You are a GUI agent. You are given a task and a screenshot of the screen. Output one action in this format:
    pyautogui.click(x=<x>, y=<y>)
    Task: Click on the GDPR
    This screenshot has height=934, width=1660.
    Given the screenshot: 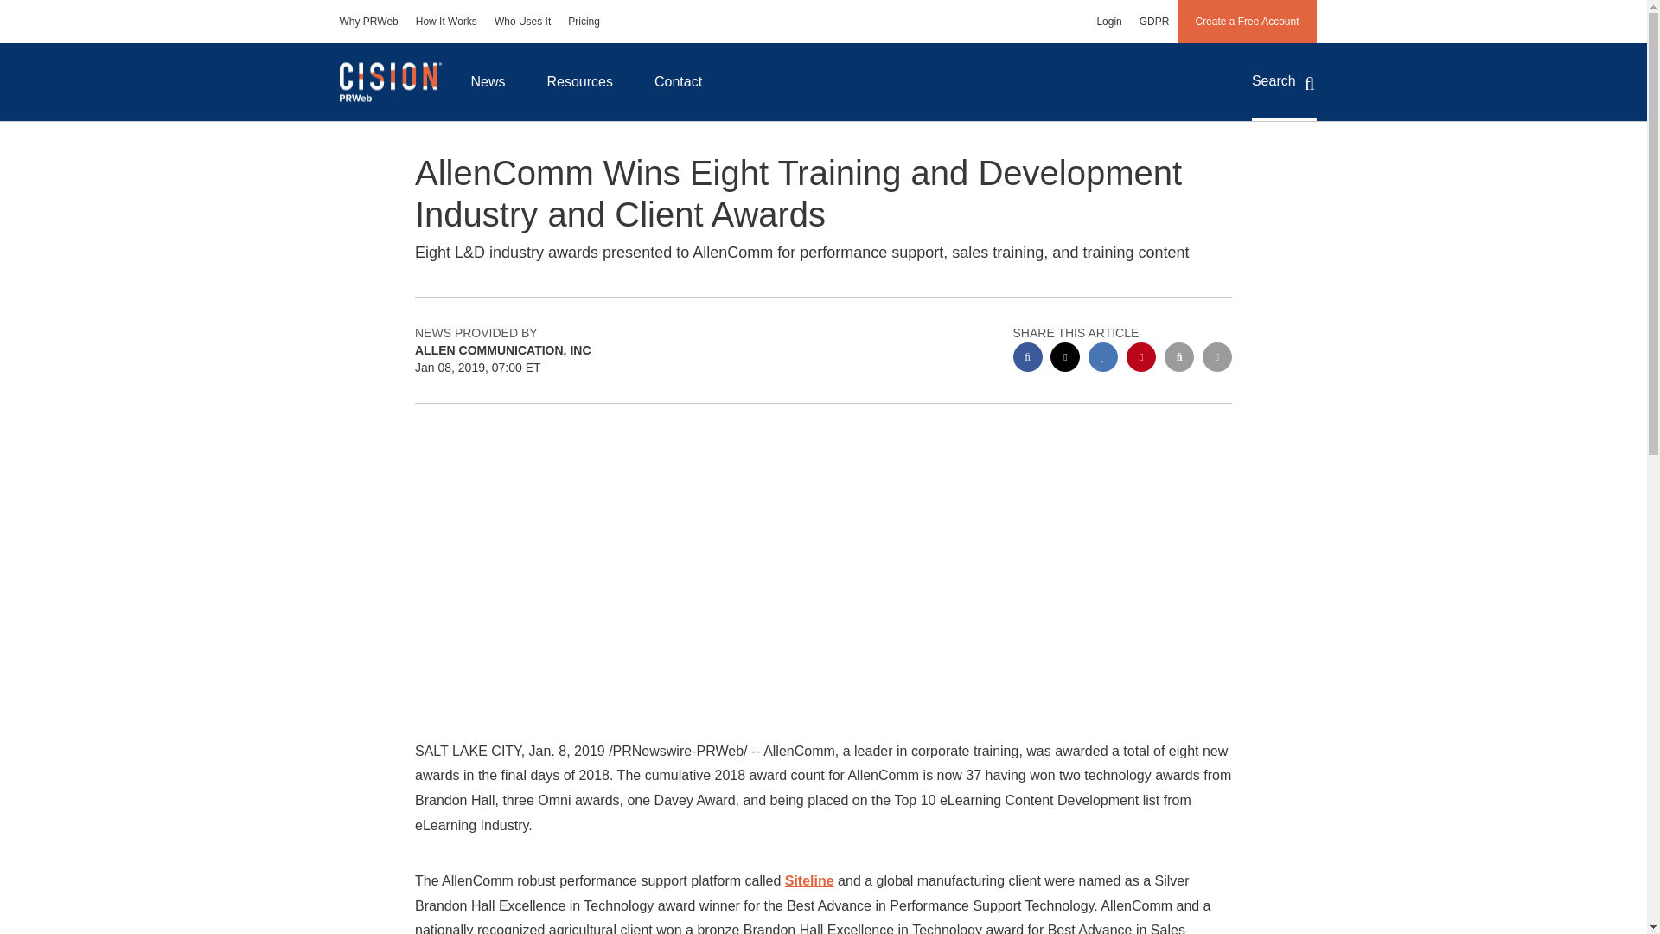 What is the action you would take?
    pyautogui.click(x=1154, y=21)
    